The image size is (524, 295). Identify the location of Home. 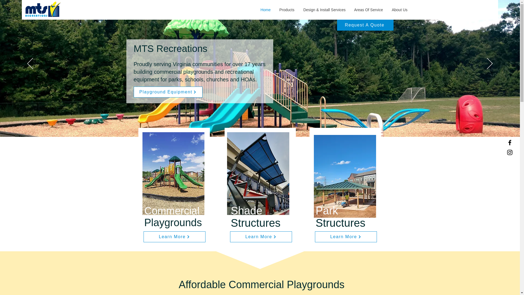
(266, 10).